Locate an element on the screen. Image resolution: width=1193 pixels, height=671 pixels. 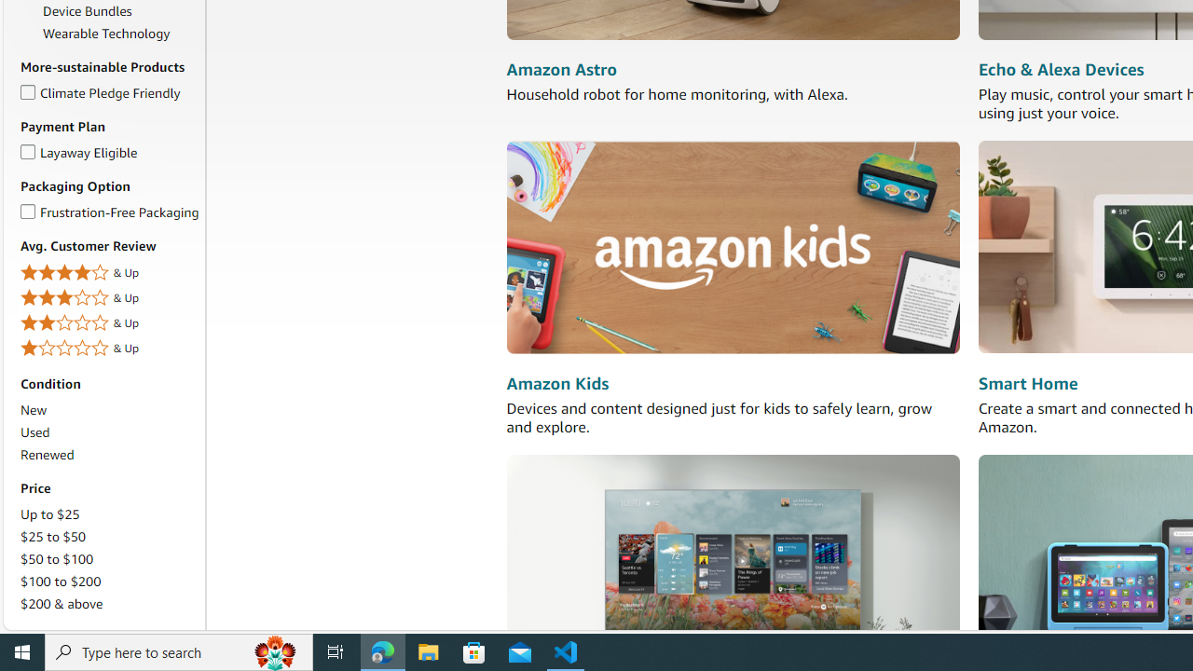
$100 to $200 is located at coordinates (109, 582).